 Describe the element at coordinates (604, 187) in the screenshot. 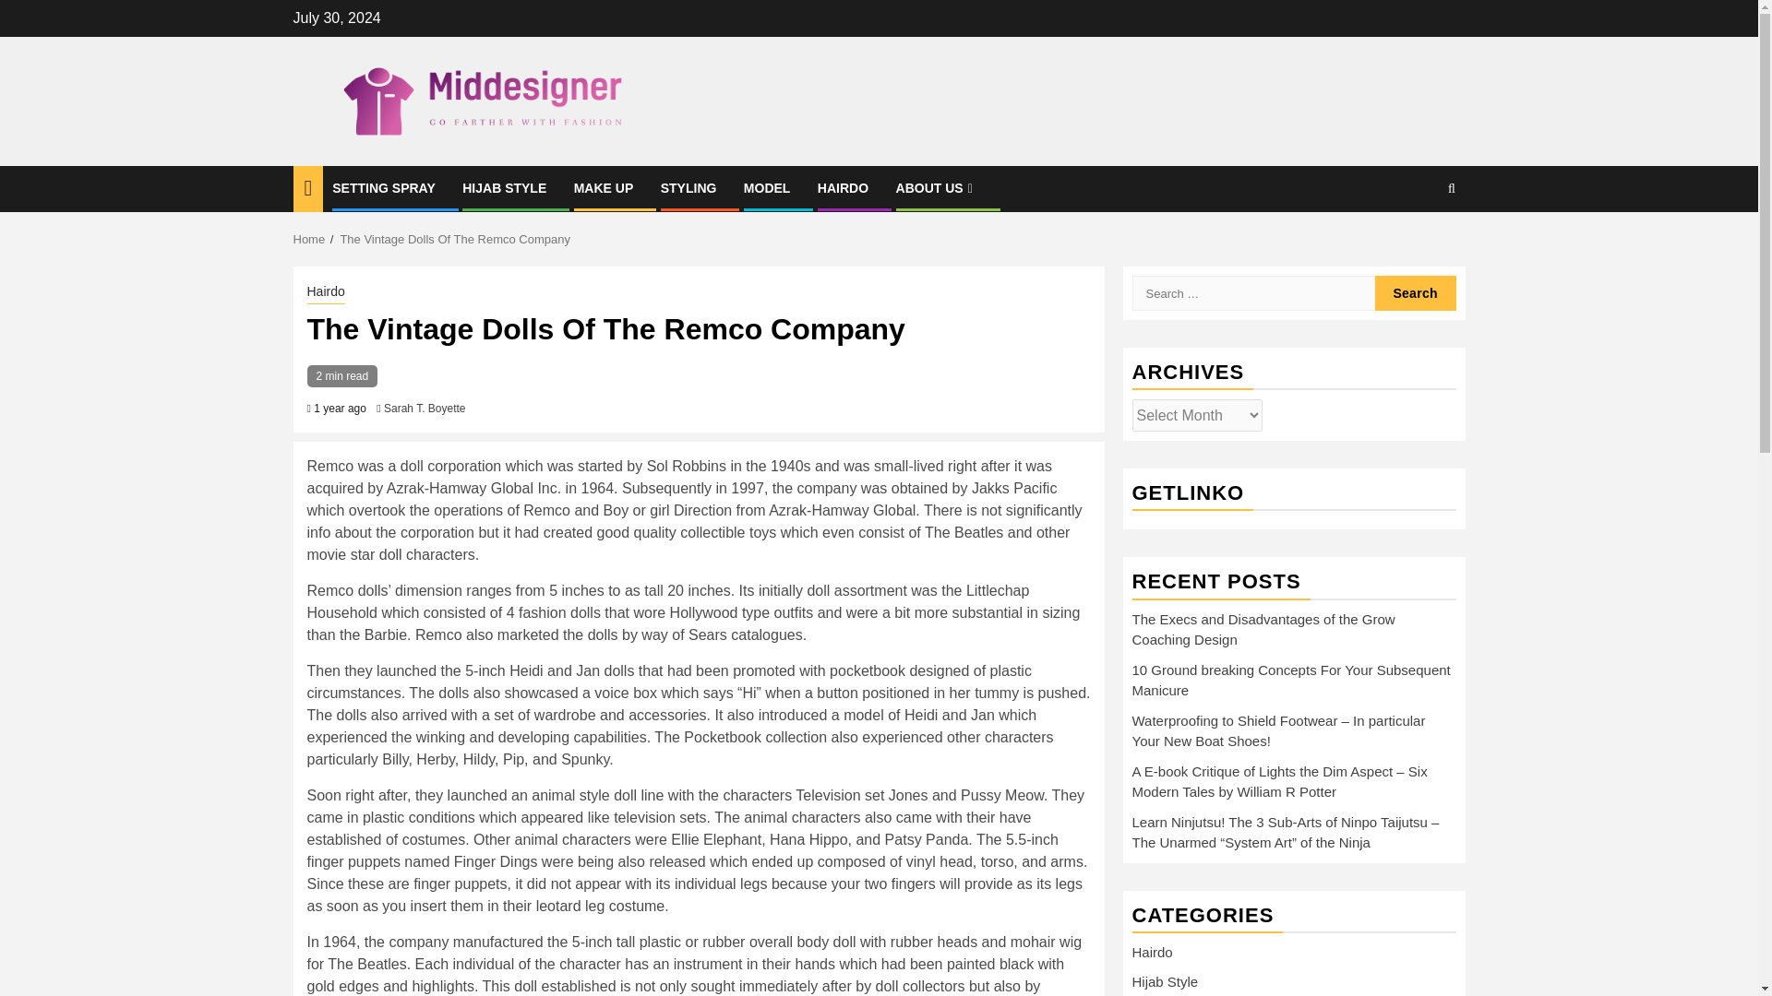

I see `MAKE UP` at that location.